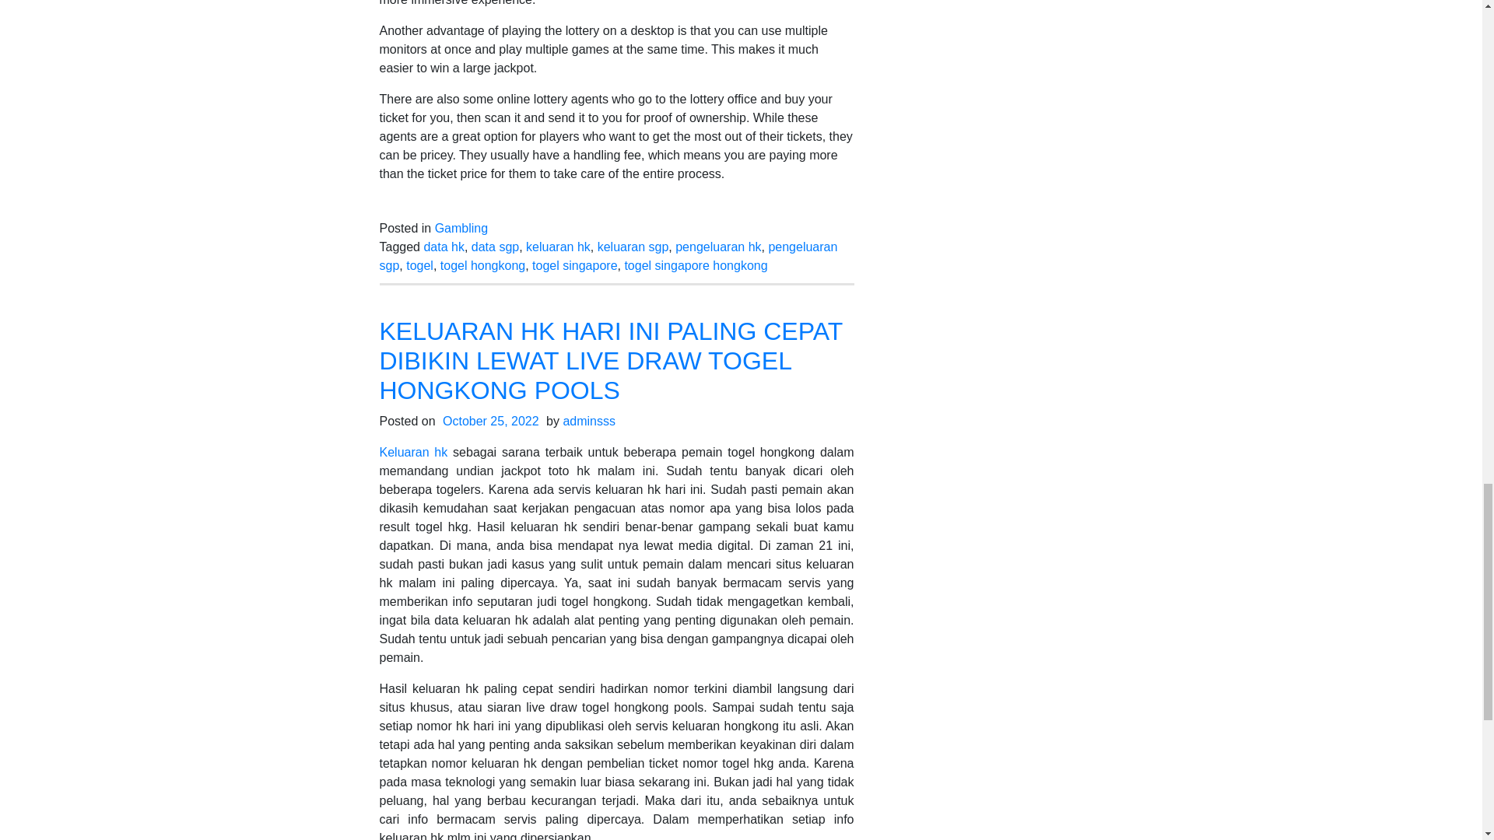  I want to click on data hk, so click(443, 247).